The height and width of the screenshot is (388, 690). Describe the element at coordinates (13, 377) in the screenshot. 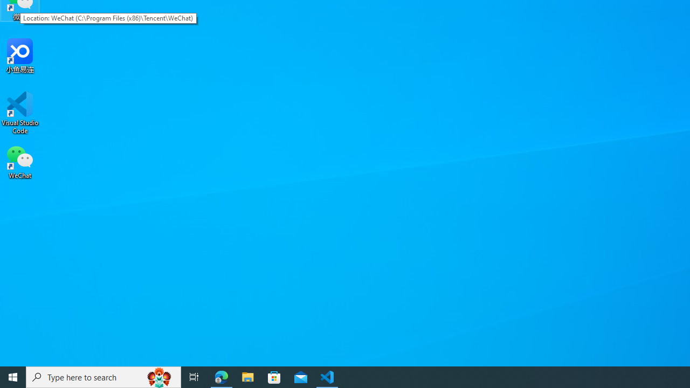

I see `Start` at that location.